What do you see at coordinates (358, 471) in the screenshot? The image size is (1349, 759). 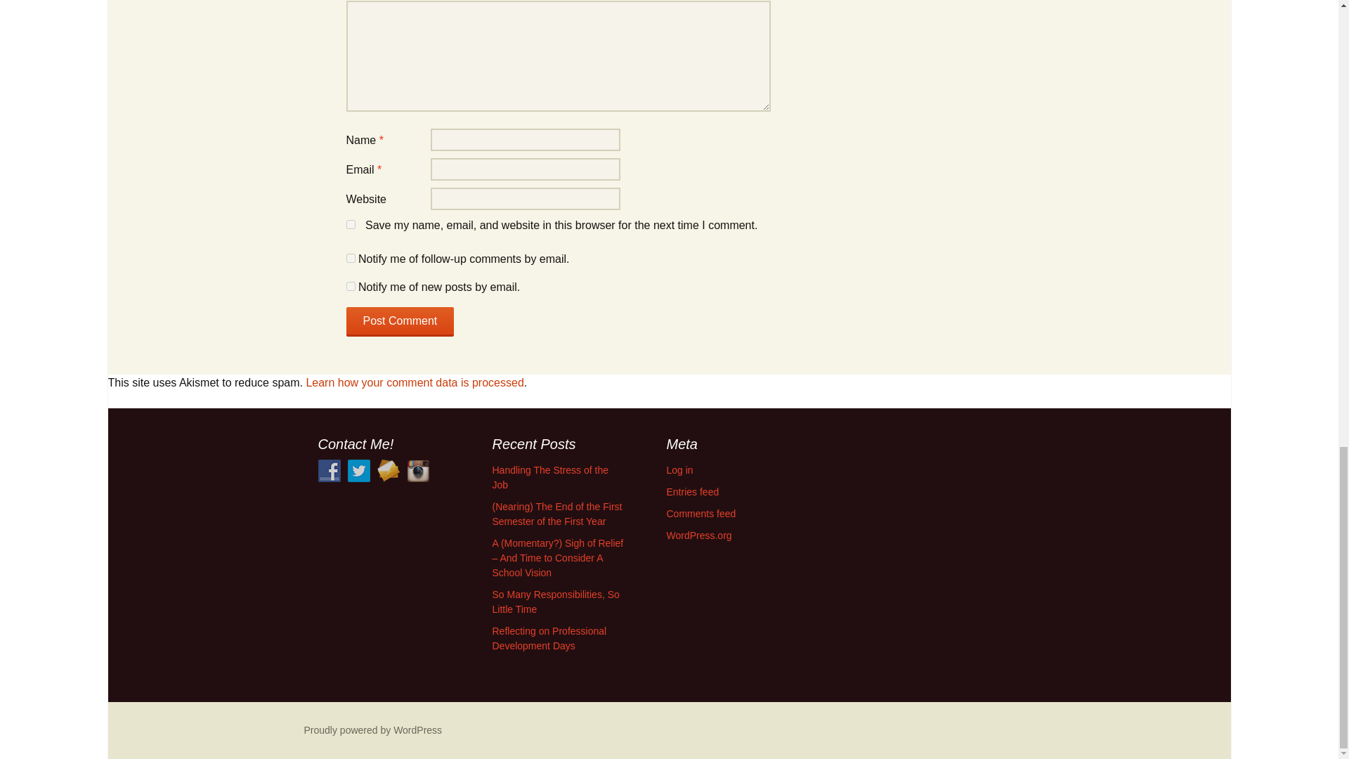 I see `Follow Me! Twitter` at bounding box center [358, 471].